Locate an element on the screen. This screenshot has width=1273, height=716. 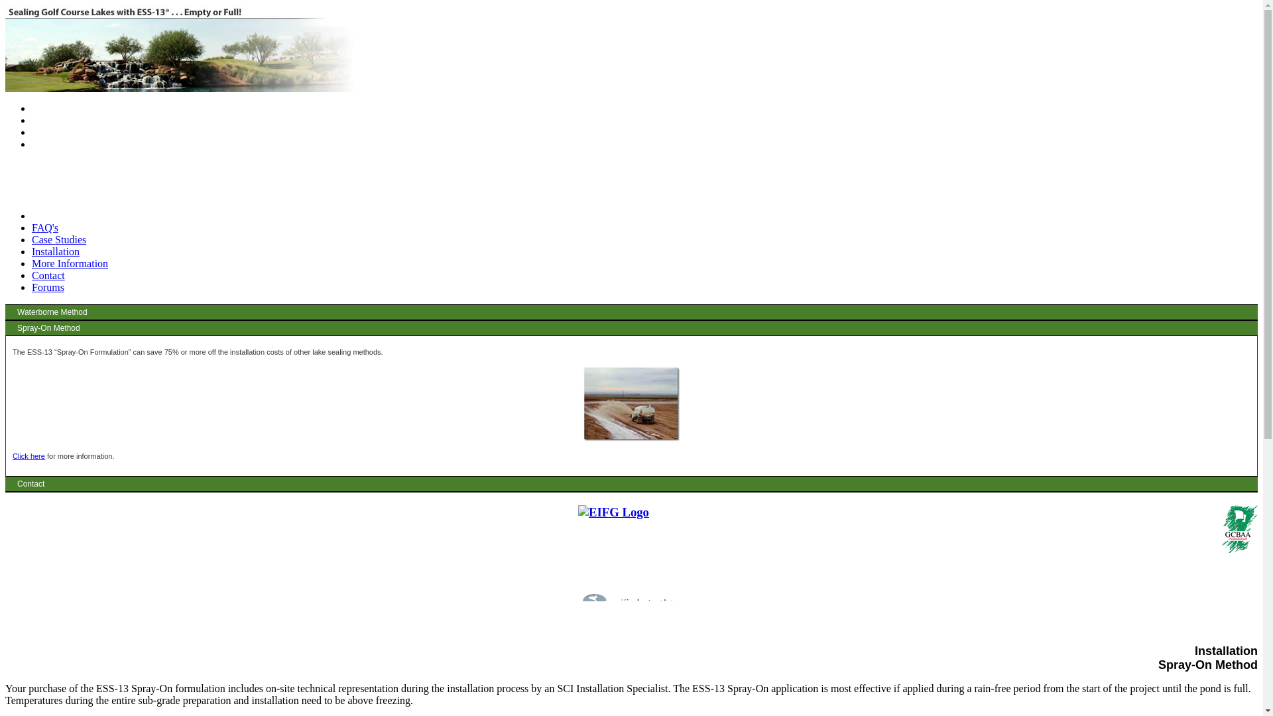
FAQ's is located at coordinates (45, 227).